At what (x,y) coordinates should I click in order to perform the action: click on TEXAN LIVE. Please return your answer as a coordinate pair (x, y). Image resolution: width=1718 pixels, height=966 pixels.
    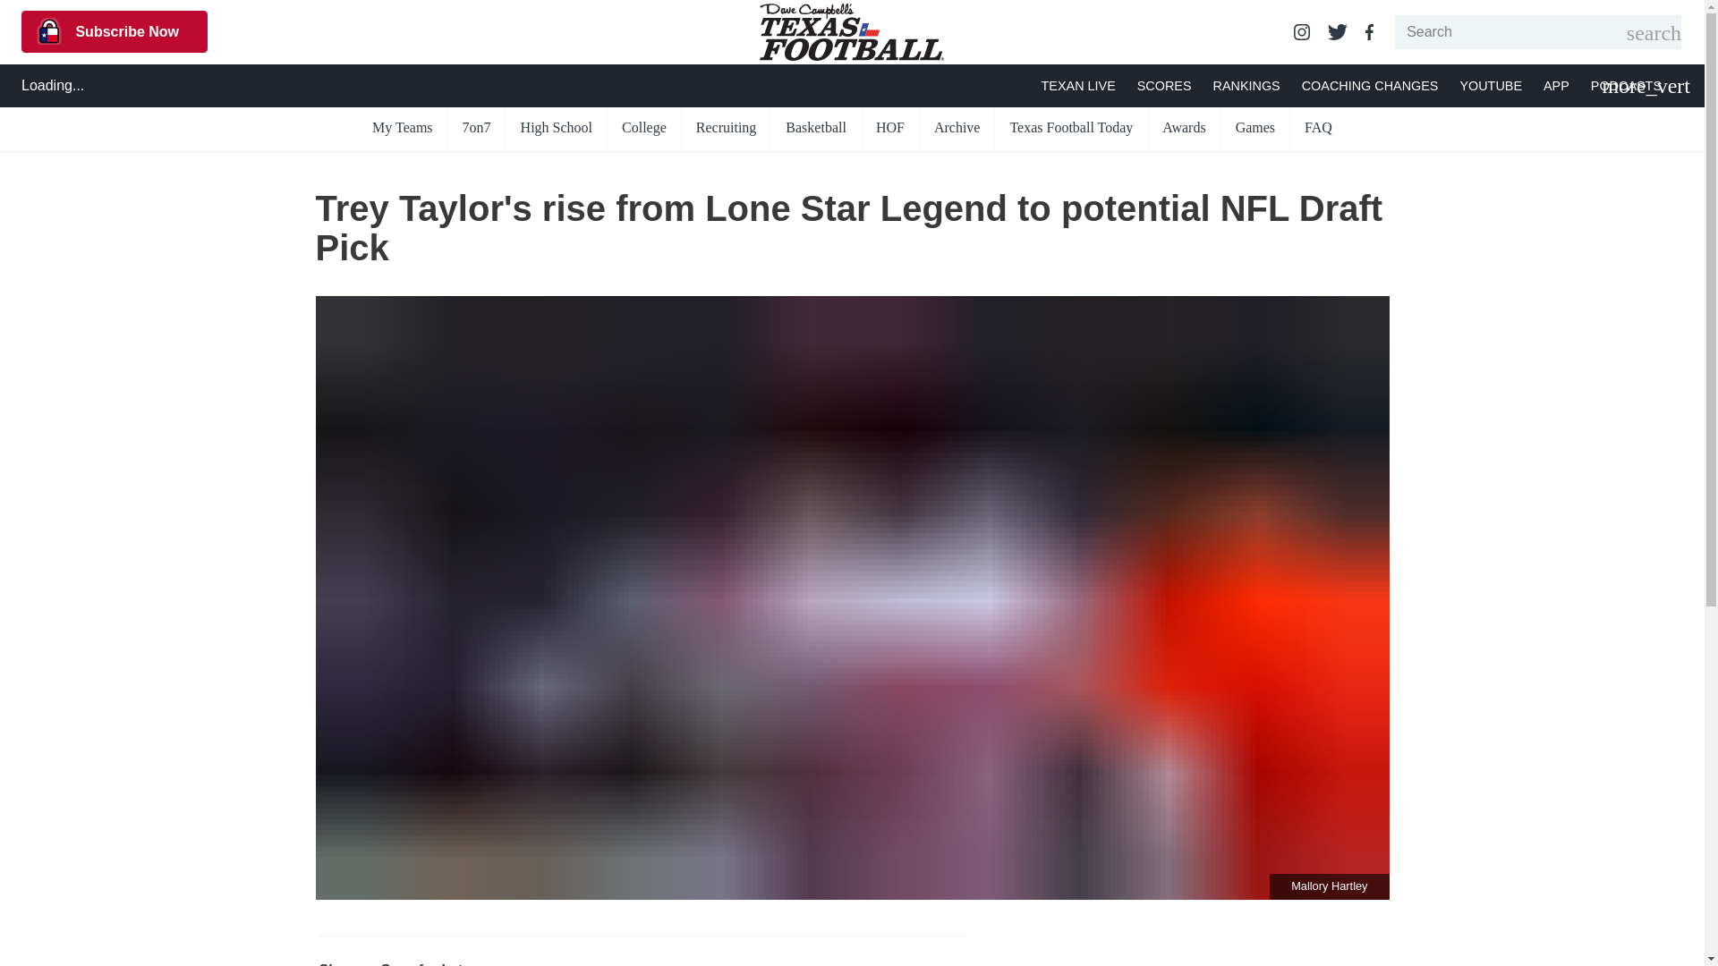
    Looking at the image, I should click on (1077, 86).